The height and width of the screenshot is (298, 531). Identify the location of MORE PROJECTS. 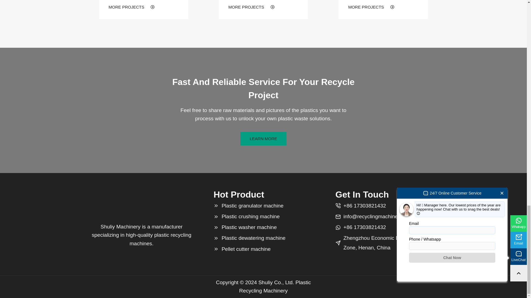
(371, 7).